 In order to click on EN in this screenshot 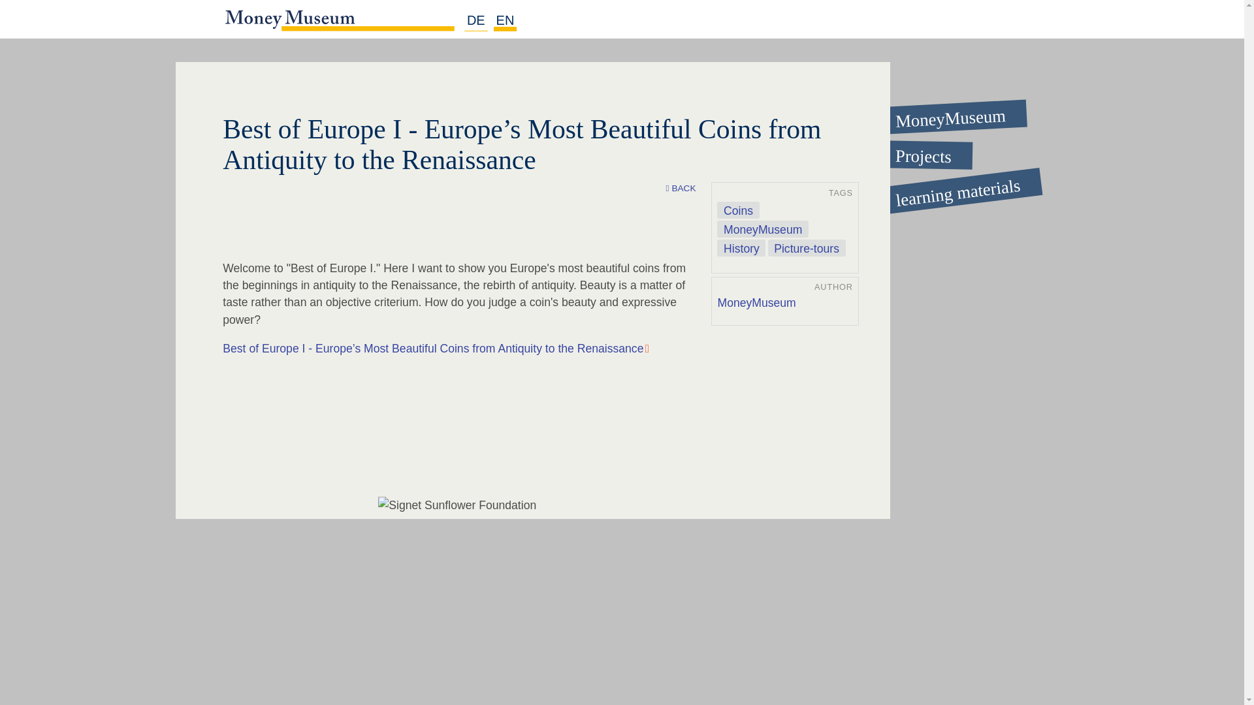, I will do `click(506, 21)`.